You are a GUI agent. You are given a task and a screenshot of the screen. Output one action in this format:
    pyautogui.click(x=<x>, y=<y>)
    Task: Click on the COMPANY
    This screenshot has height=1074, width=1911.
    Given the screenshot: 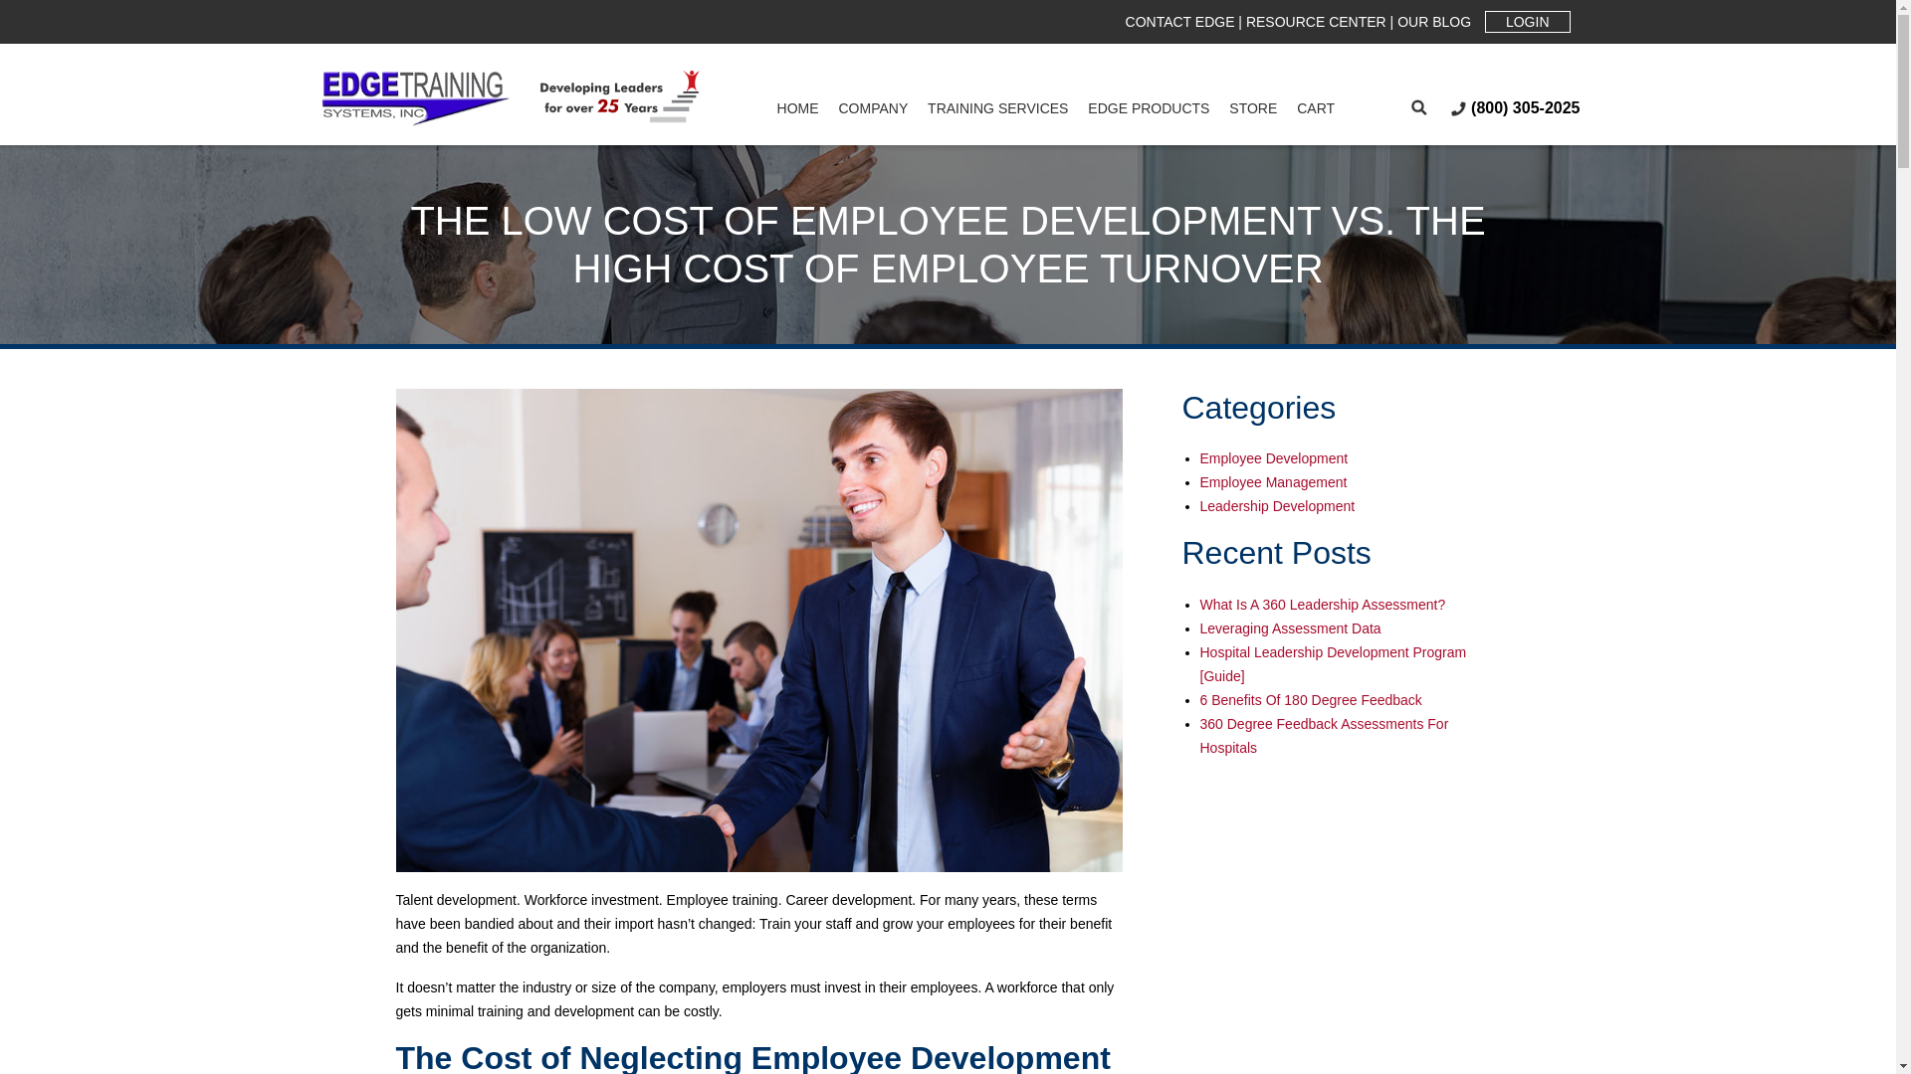 What is the action you would take?
    pyautogui.click(x=873, y=111)
    